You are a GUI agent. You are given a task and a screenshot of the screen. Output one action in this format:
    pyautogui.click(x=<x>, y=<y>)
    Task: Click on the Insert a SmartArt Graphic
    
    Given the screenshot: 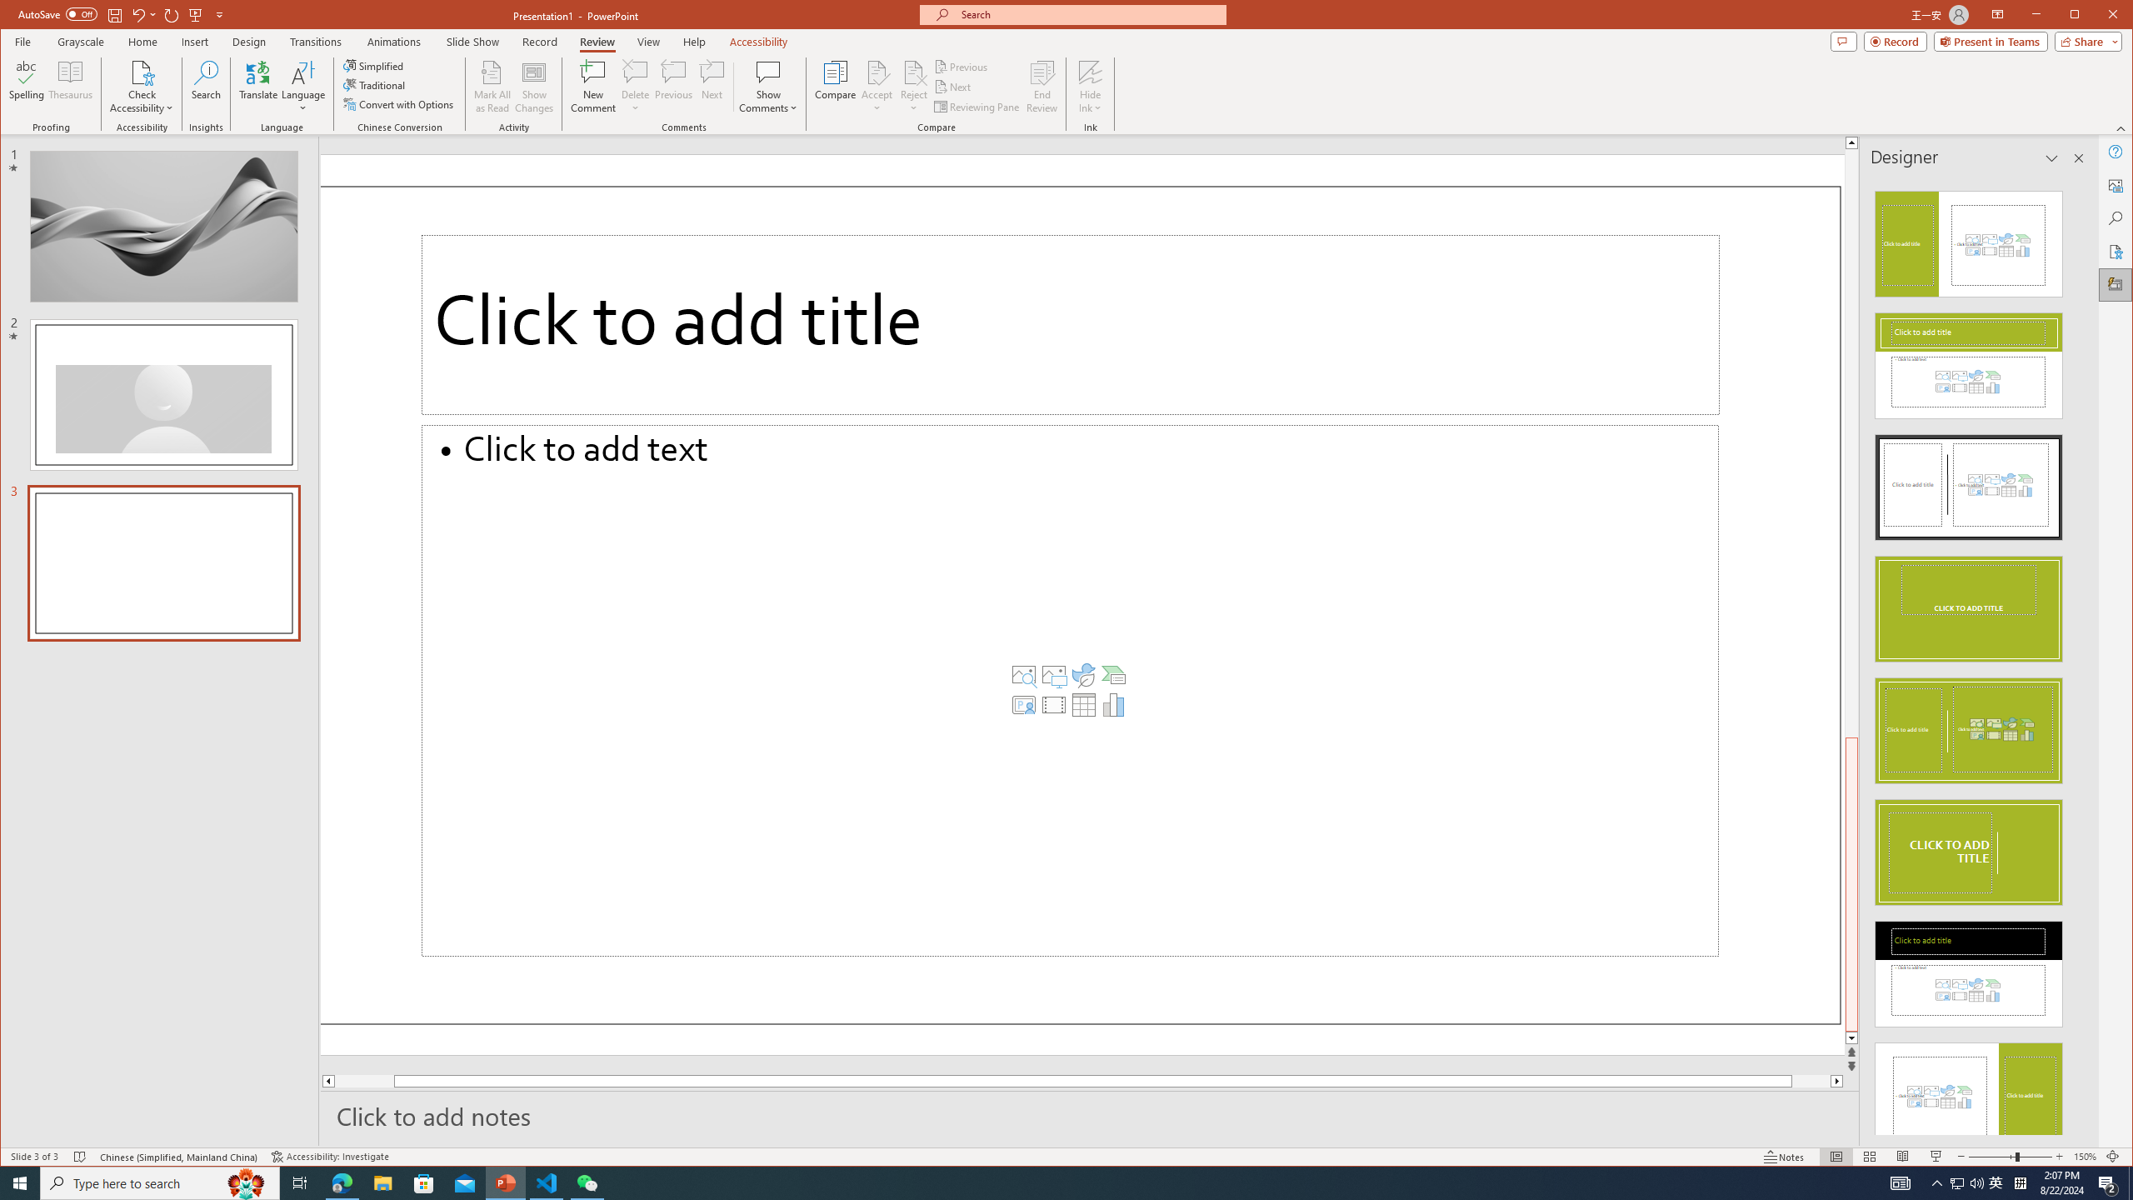 What is the action you would take?
    pyautogui.click(x=1114, y=675)
    